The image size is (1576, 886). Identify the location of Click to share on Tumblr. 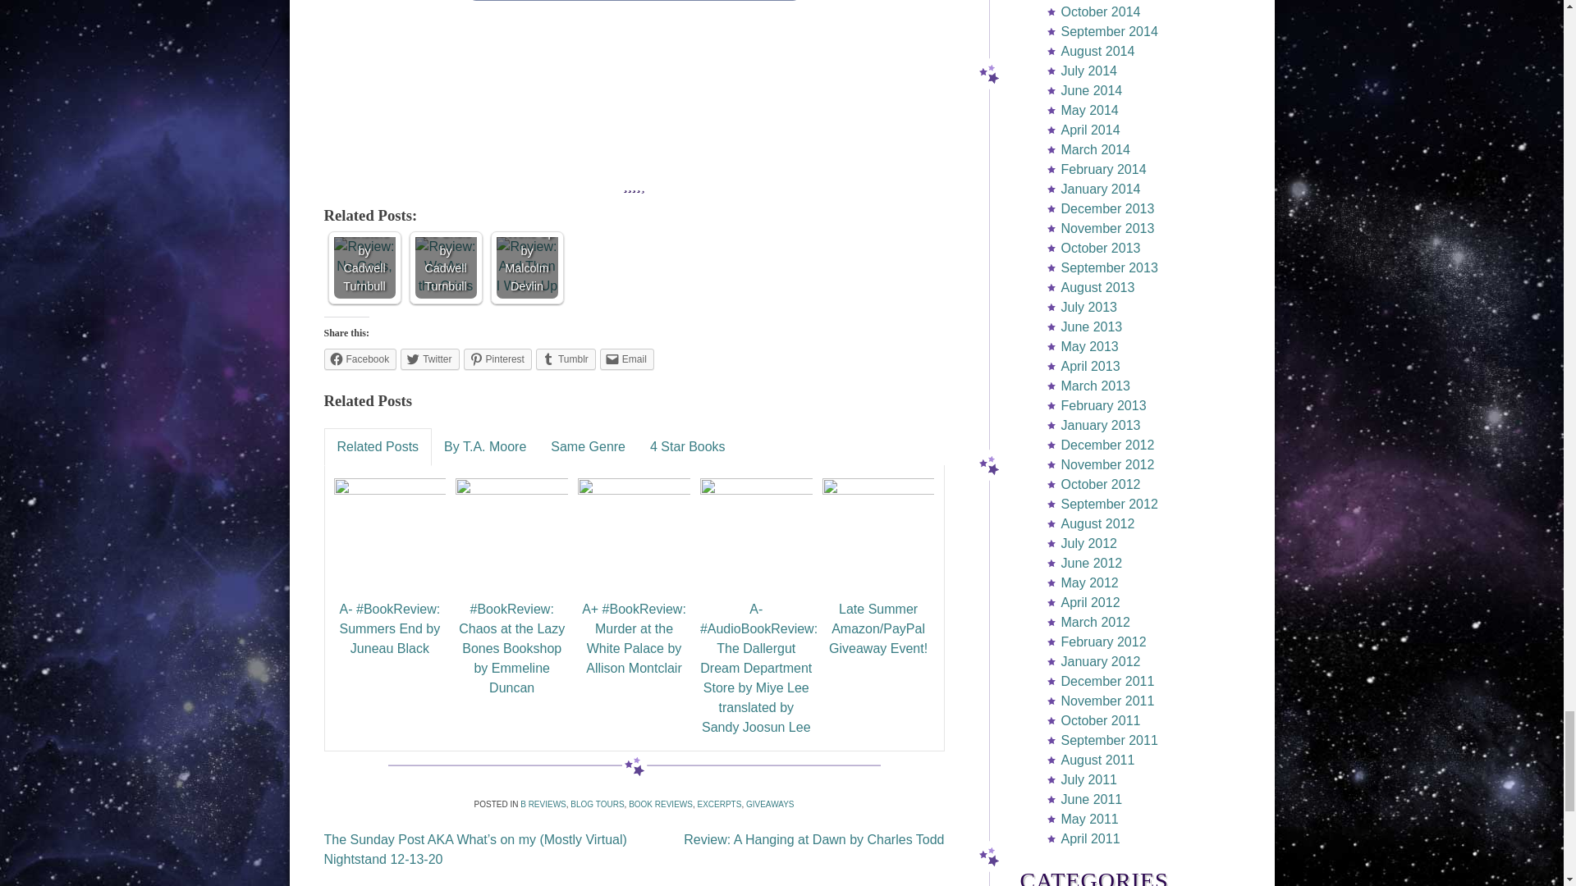
(565, 359).